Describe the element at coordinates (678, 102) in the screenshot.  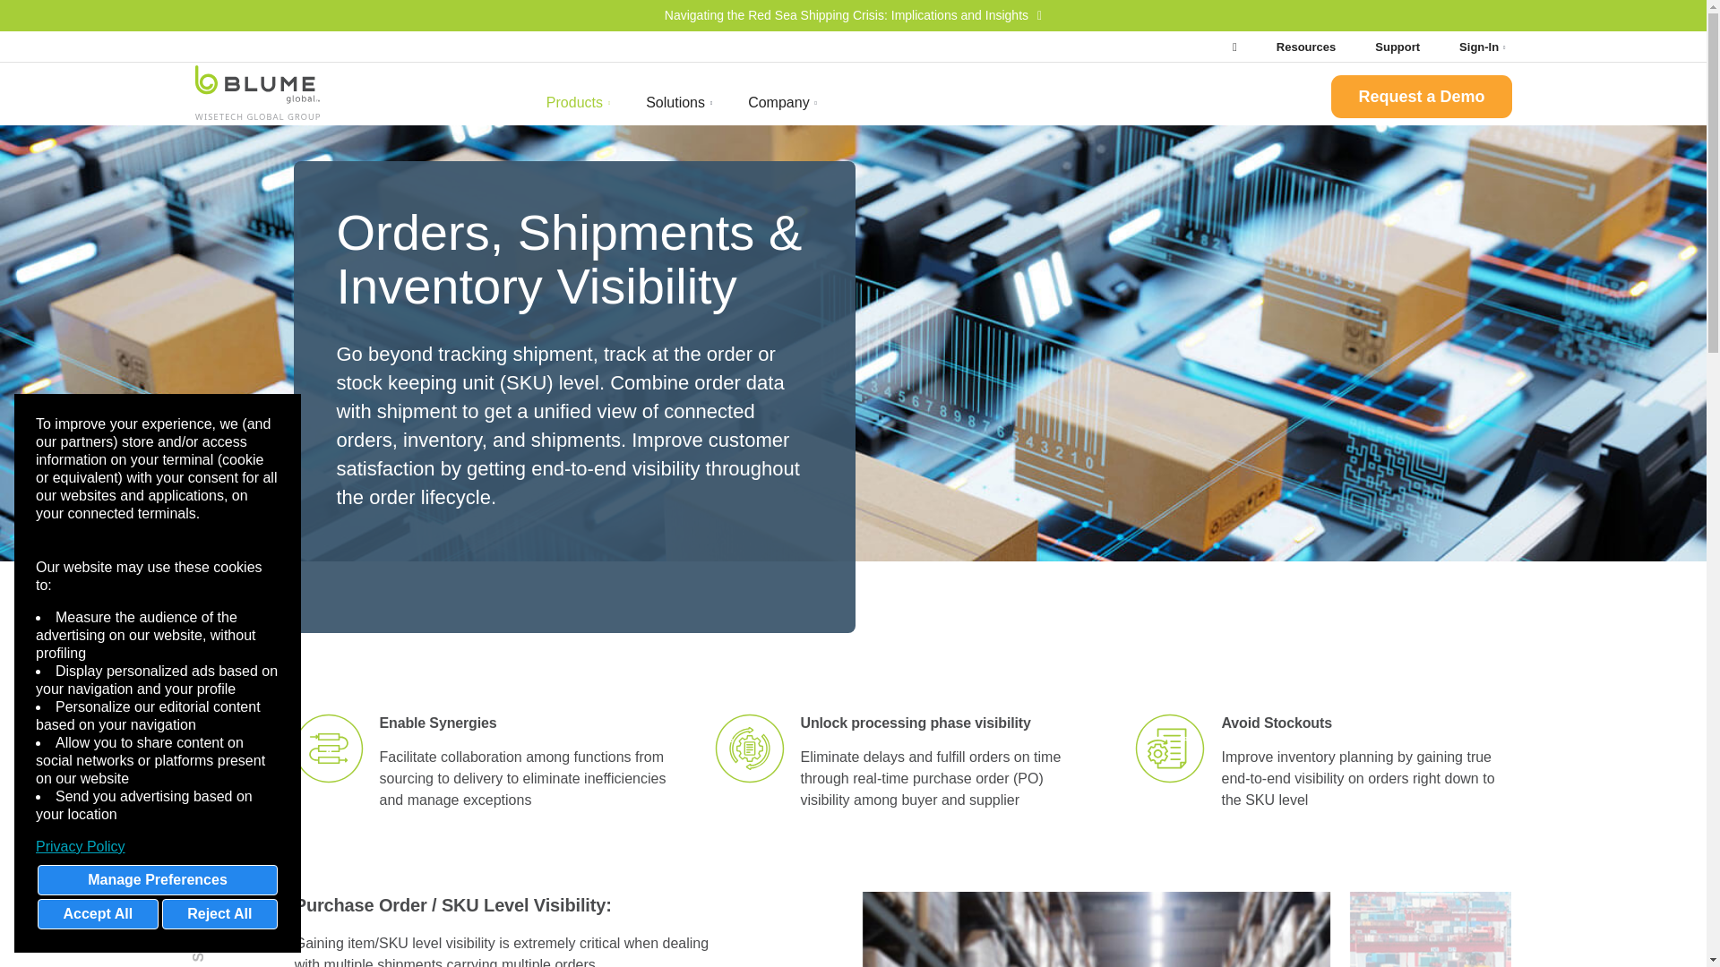
I see `Solutions` at that location.